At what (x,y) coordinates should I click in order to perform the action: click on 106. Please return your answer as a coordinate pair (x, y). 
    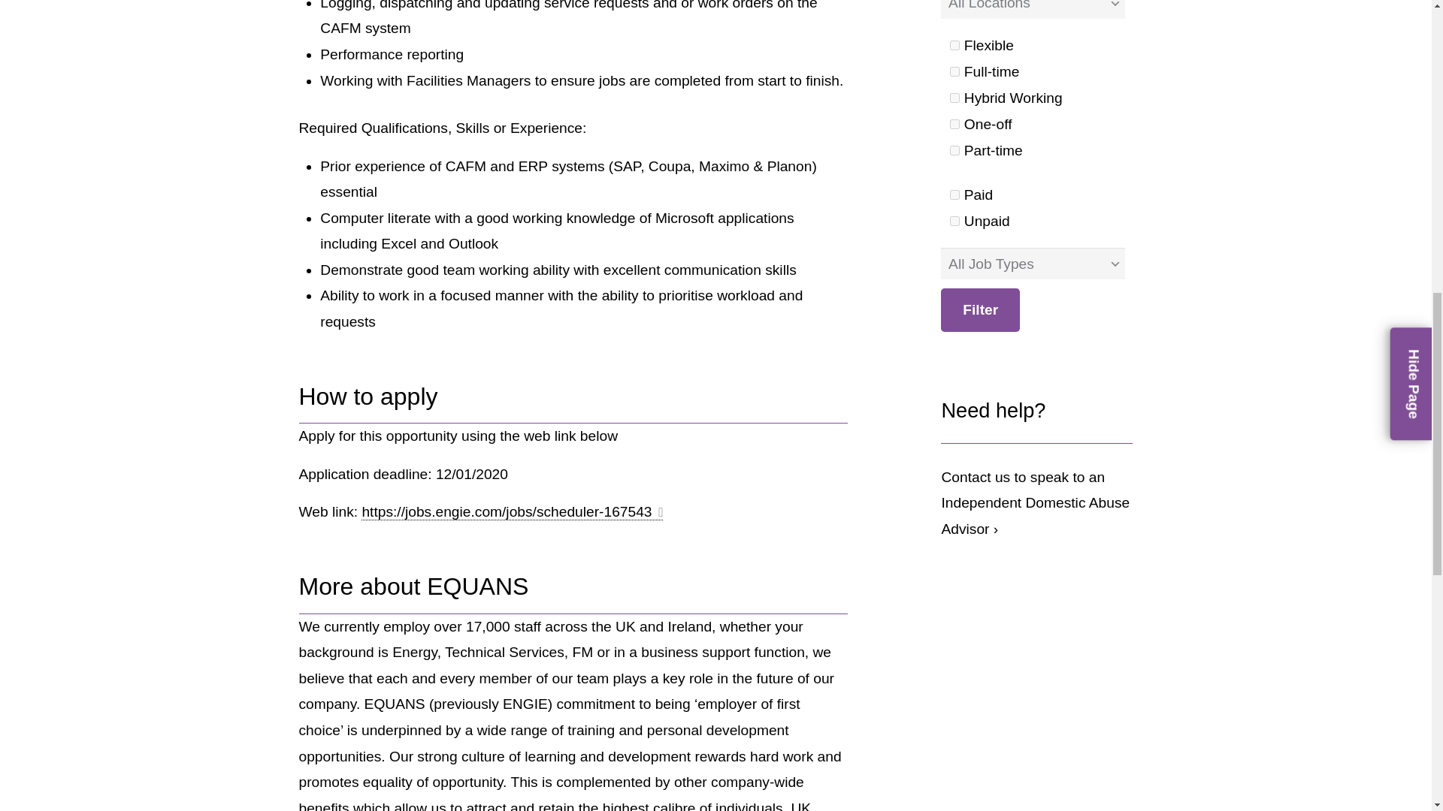
    Looking at the image, I should click on (954, 71).